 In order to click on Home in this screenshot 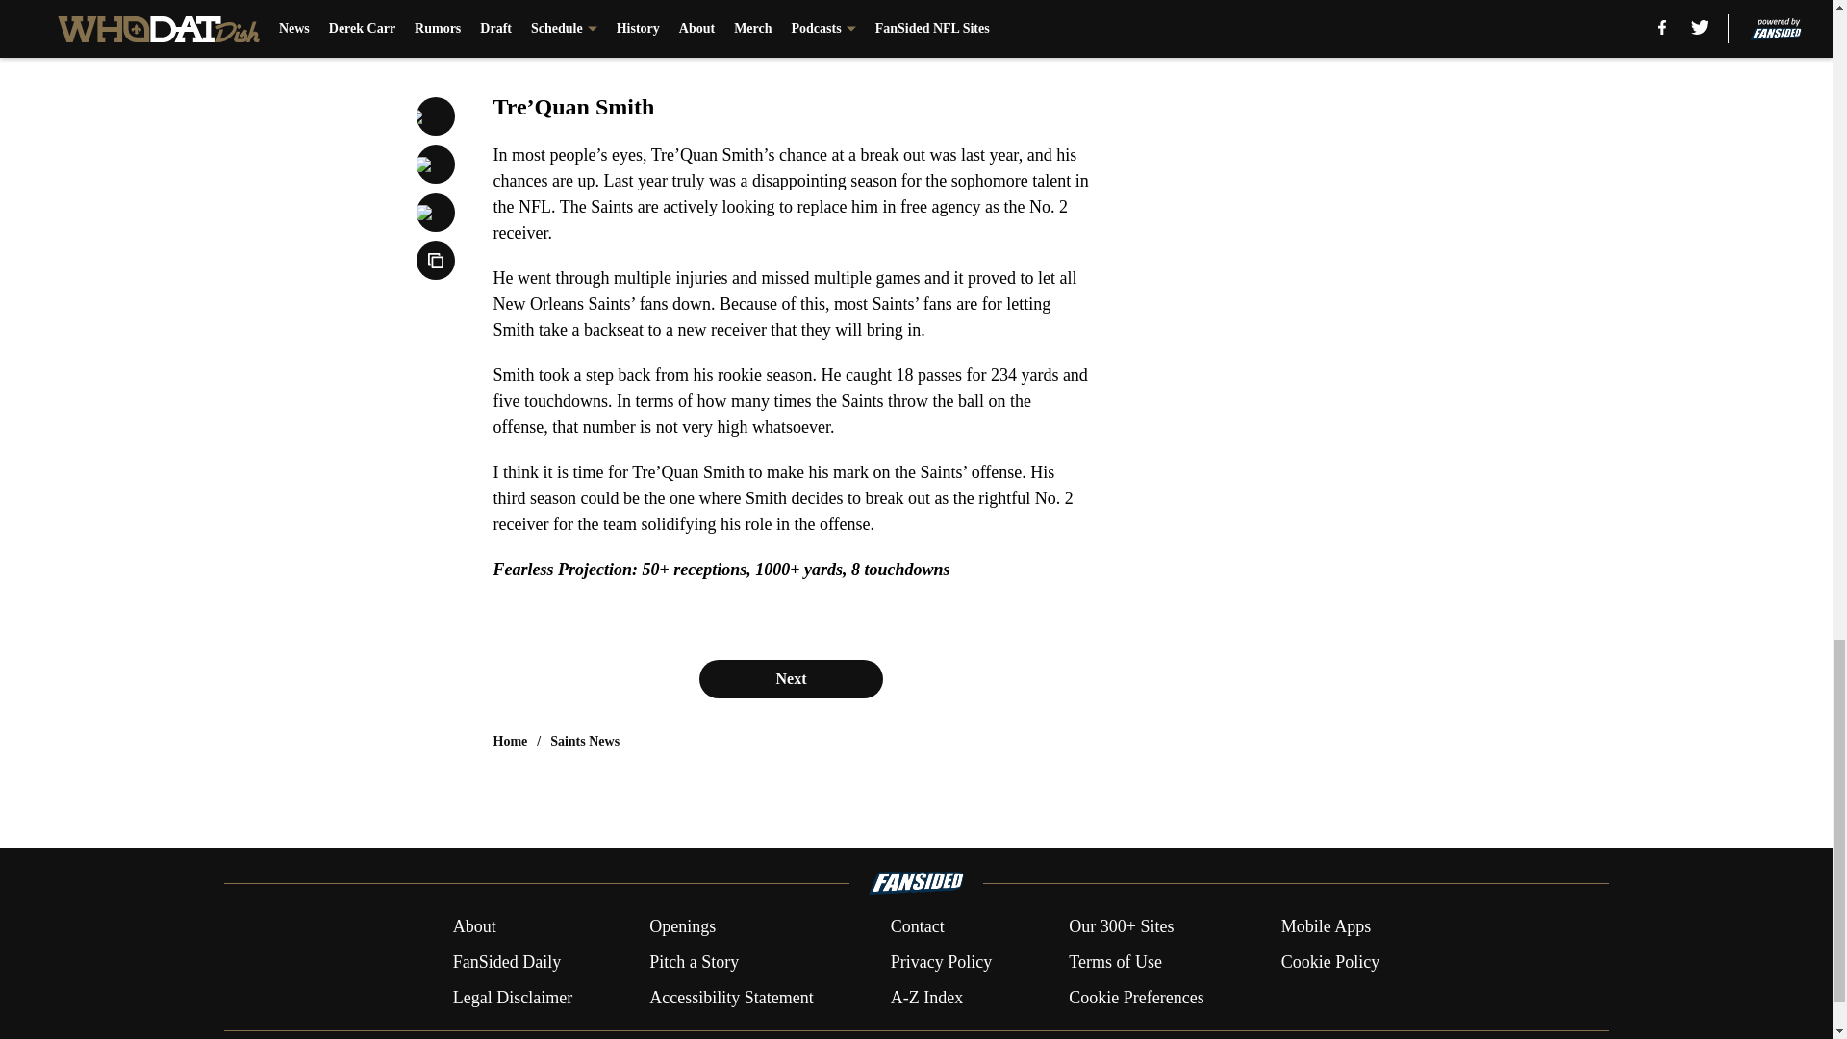, I will do `click(510, 741)`.